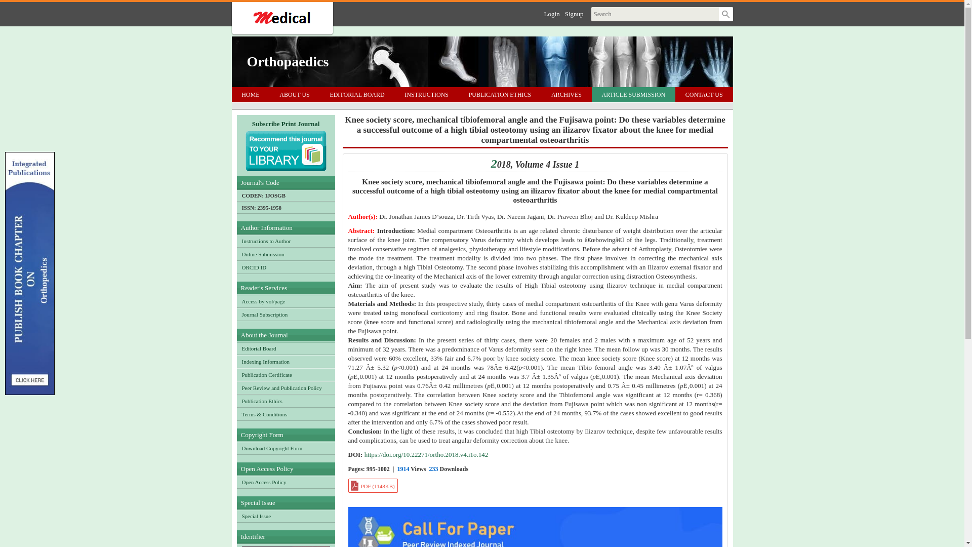 This screenshot has height=547, width=972. I want to click on ABOUT US, so click(294, 94).